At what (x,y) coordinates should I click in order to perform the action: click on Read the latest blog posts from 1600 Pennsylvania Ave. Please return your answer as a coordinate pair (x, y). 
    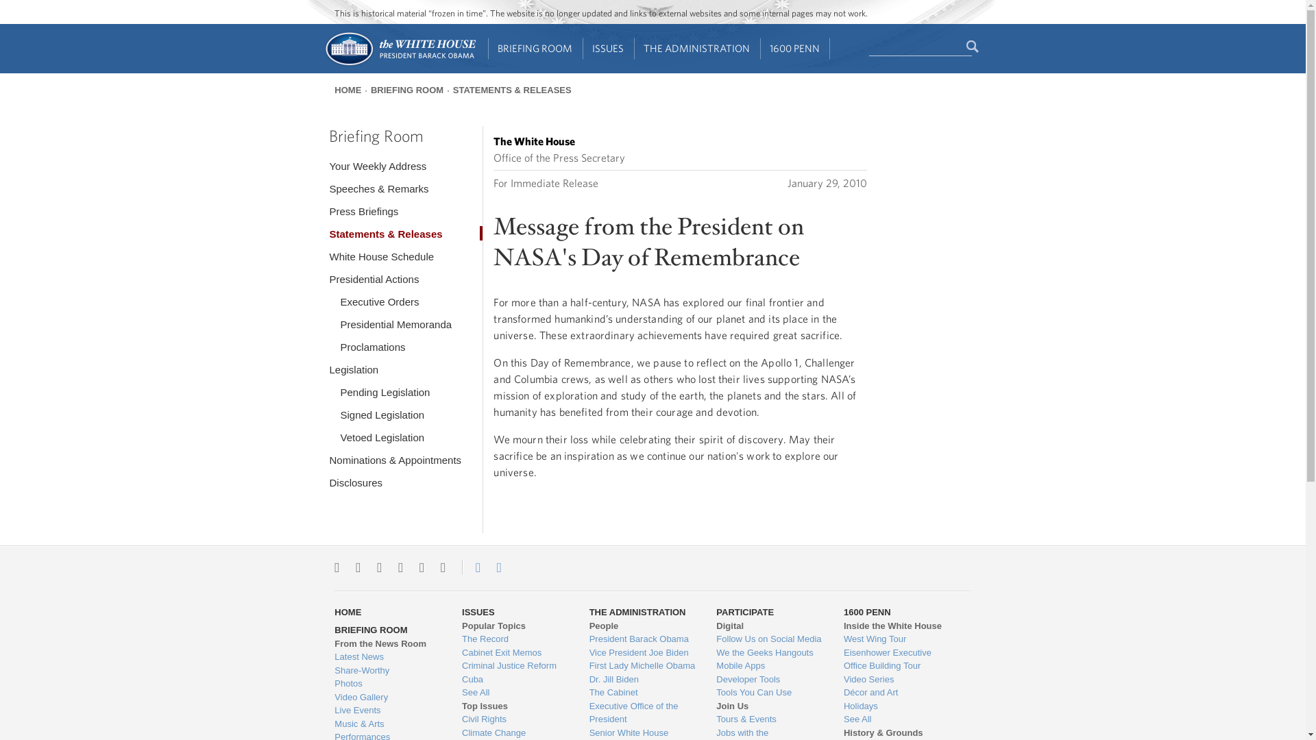
    Looking at the image, I should click on (387, 656).